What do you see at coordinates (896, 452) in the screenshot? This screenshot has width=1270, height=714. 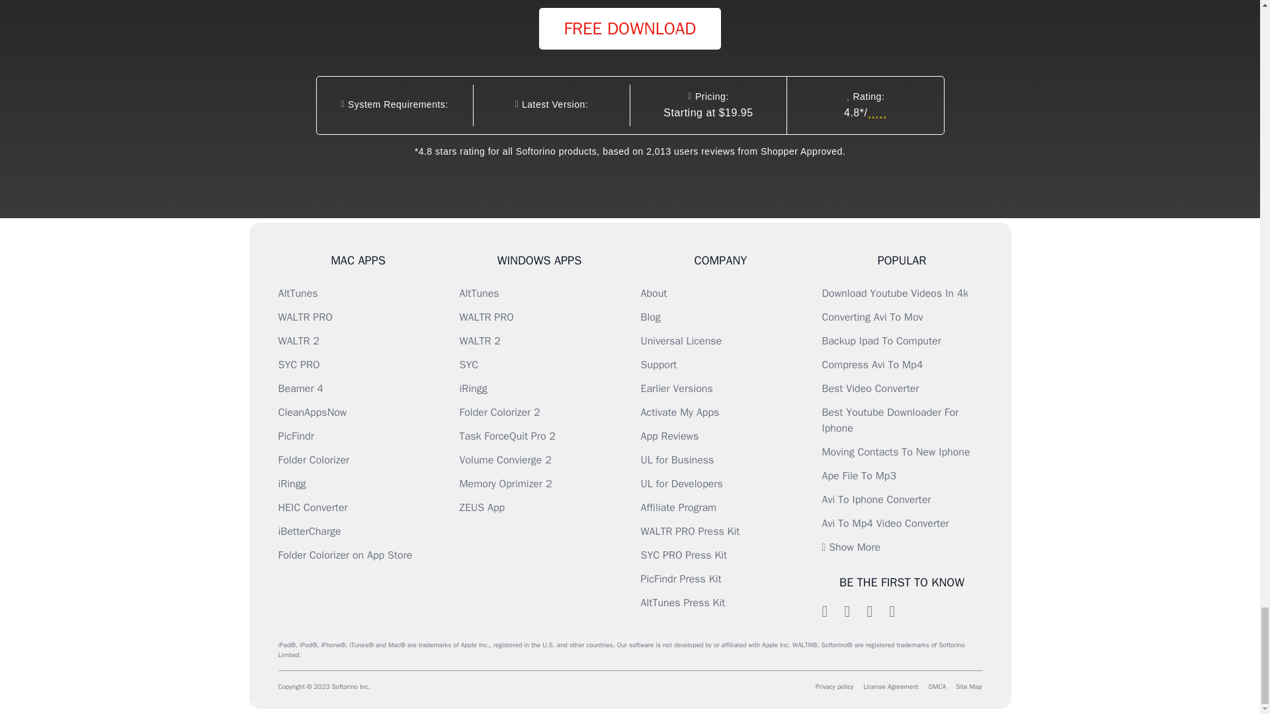 I see `moving contacts to new iphone` at bounding box center [896, 452].